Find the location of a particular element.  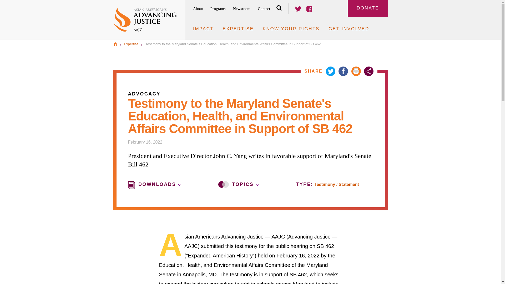

Group is located at coordinates (223, 184).